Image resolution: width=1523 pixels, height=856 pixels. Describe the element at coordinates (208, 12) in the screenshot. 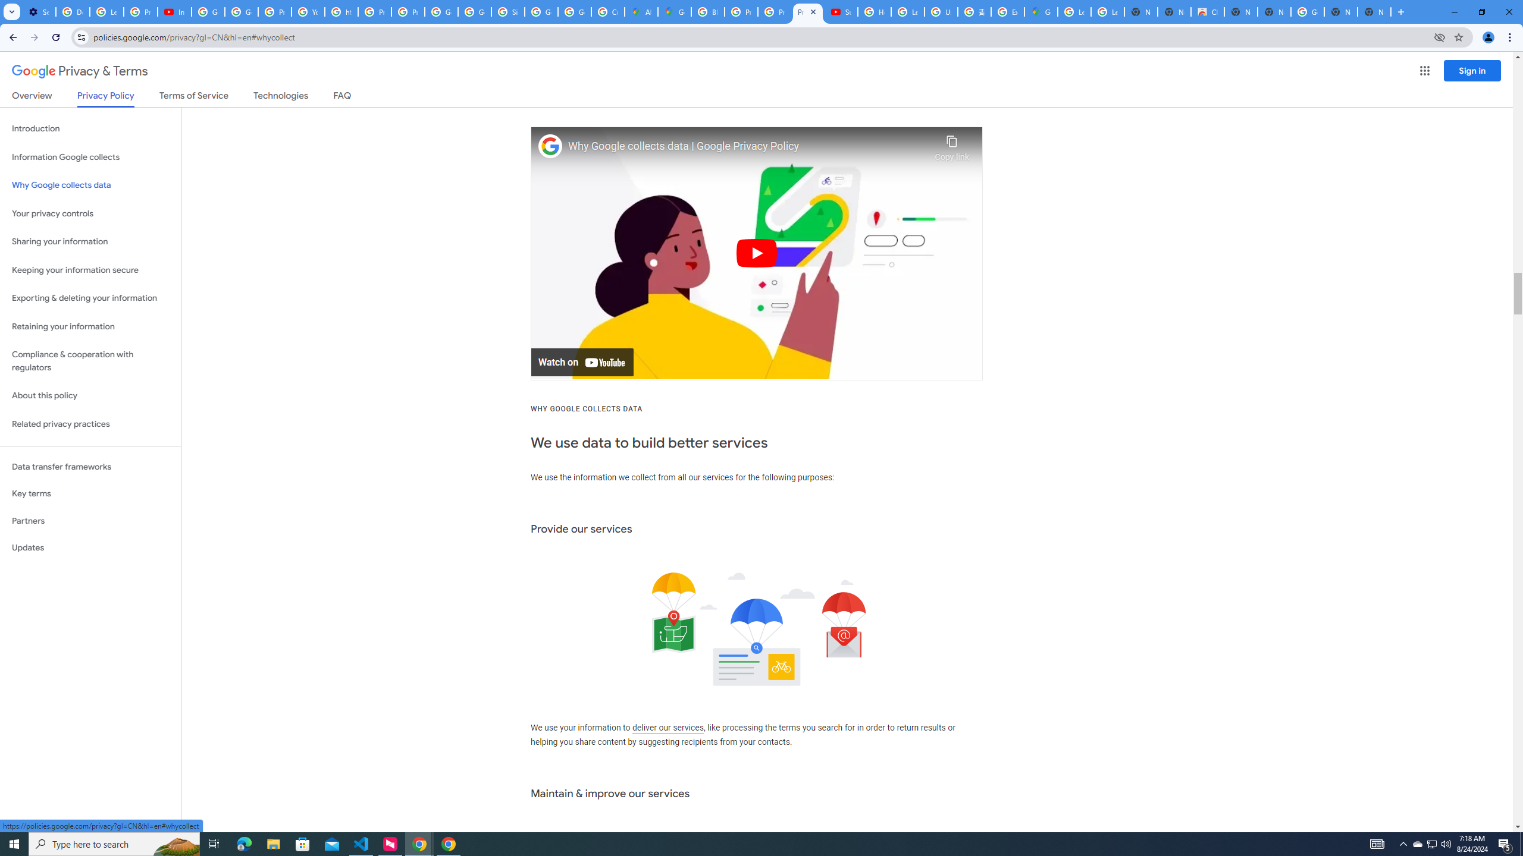

I see `Google Account Help` at that location.